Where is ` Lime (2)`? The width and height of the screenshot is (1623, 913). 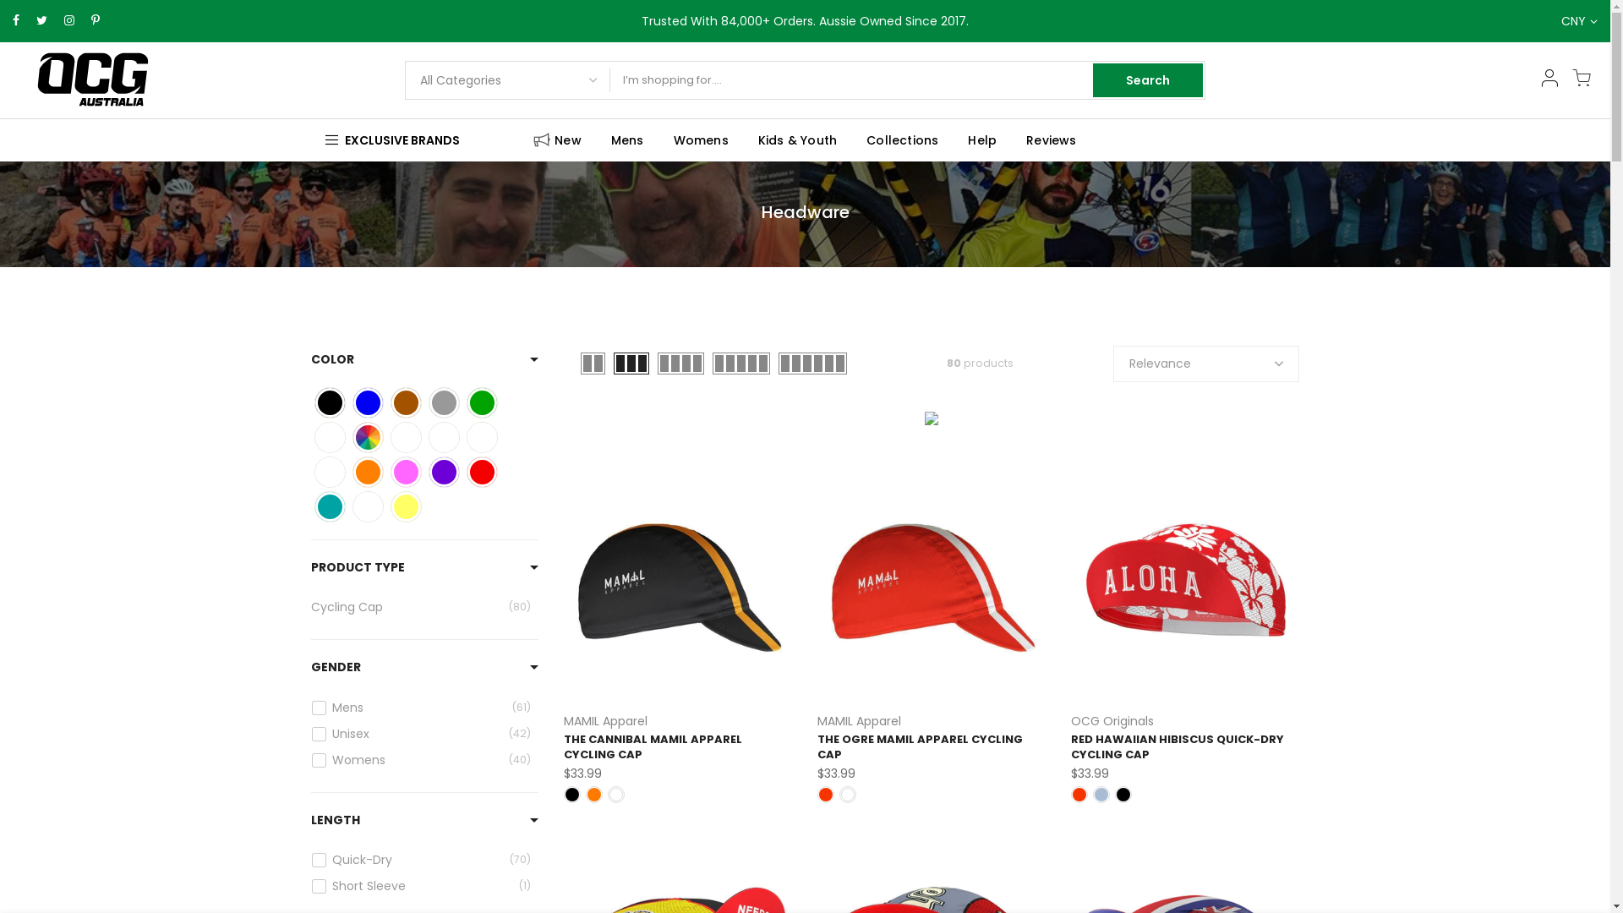  Lime (2) is located at coordinates (330, 438).